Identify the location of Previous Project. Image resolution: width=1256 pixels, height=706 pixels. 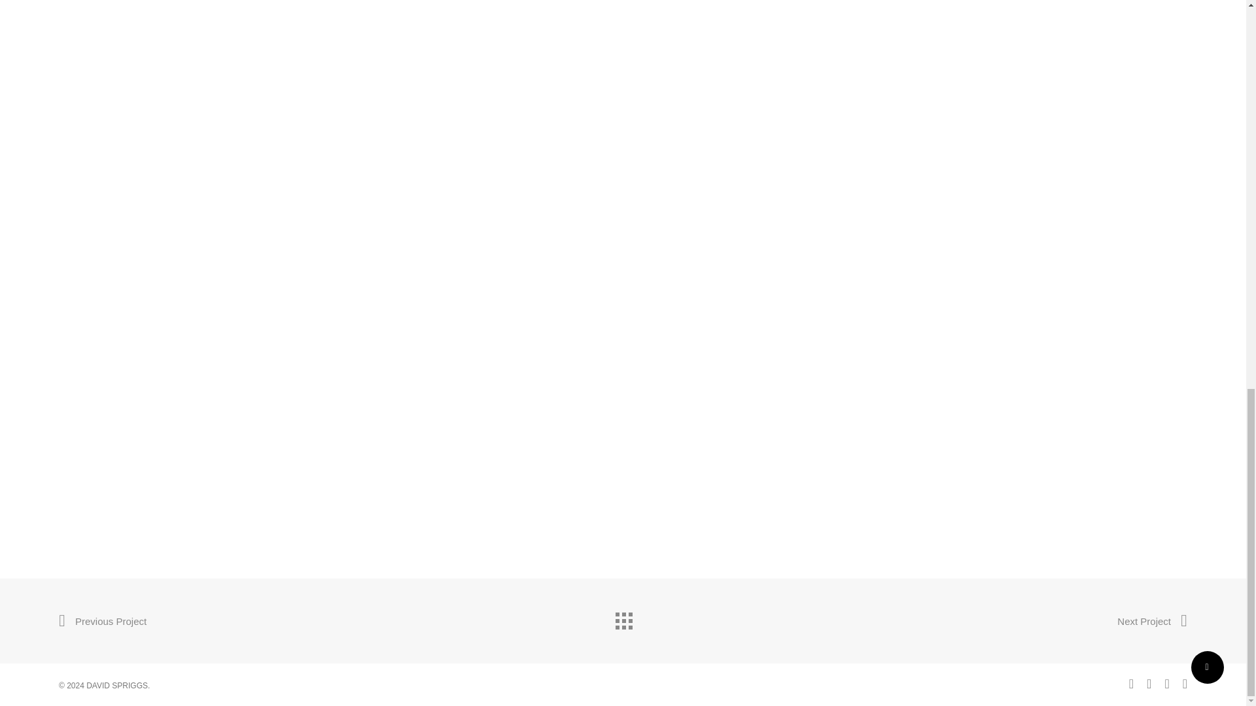
(103, 621).